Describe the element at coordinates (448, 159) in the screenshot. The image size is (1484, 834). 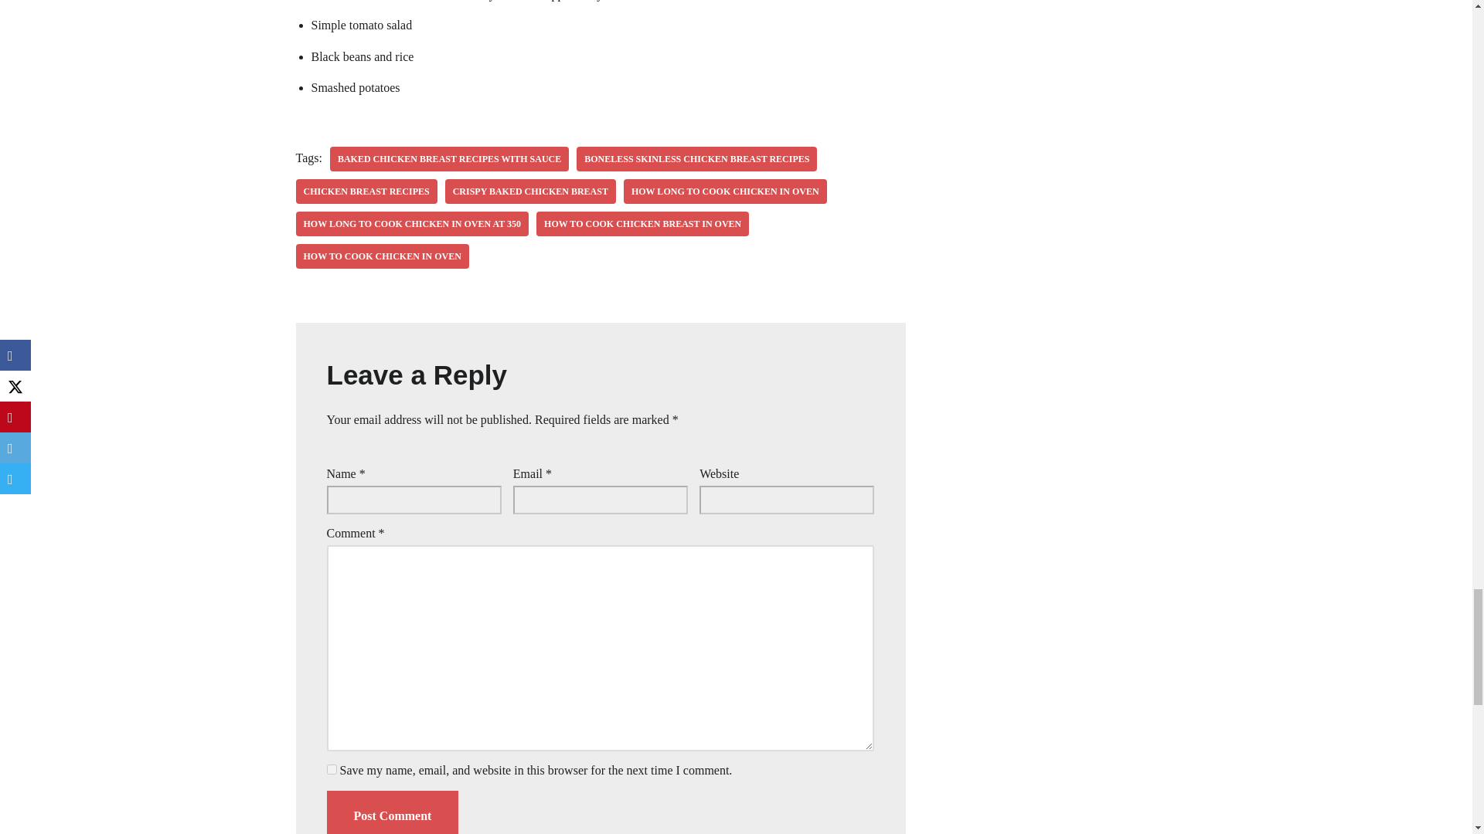
I see `baked chicken breast recipes with sauce` at that location.